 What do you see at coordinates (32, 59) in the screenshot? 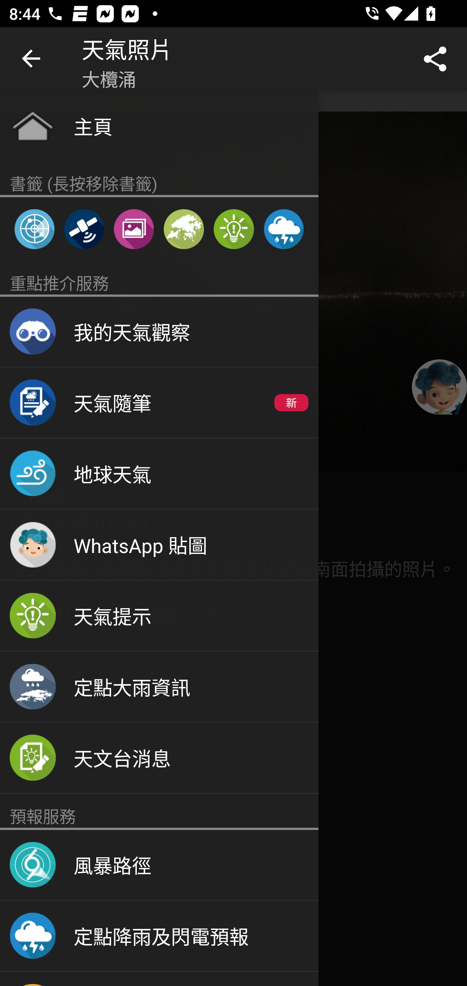
I see `向上瀏覽` at bounding box center [32, 59].